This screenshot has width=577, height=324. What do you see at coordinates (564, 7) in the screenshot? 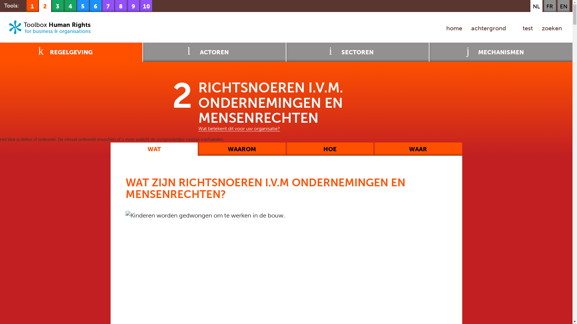
I see `EN` at bounding box center [564, 7].